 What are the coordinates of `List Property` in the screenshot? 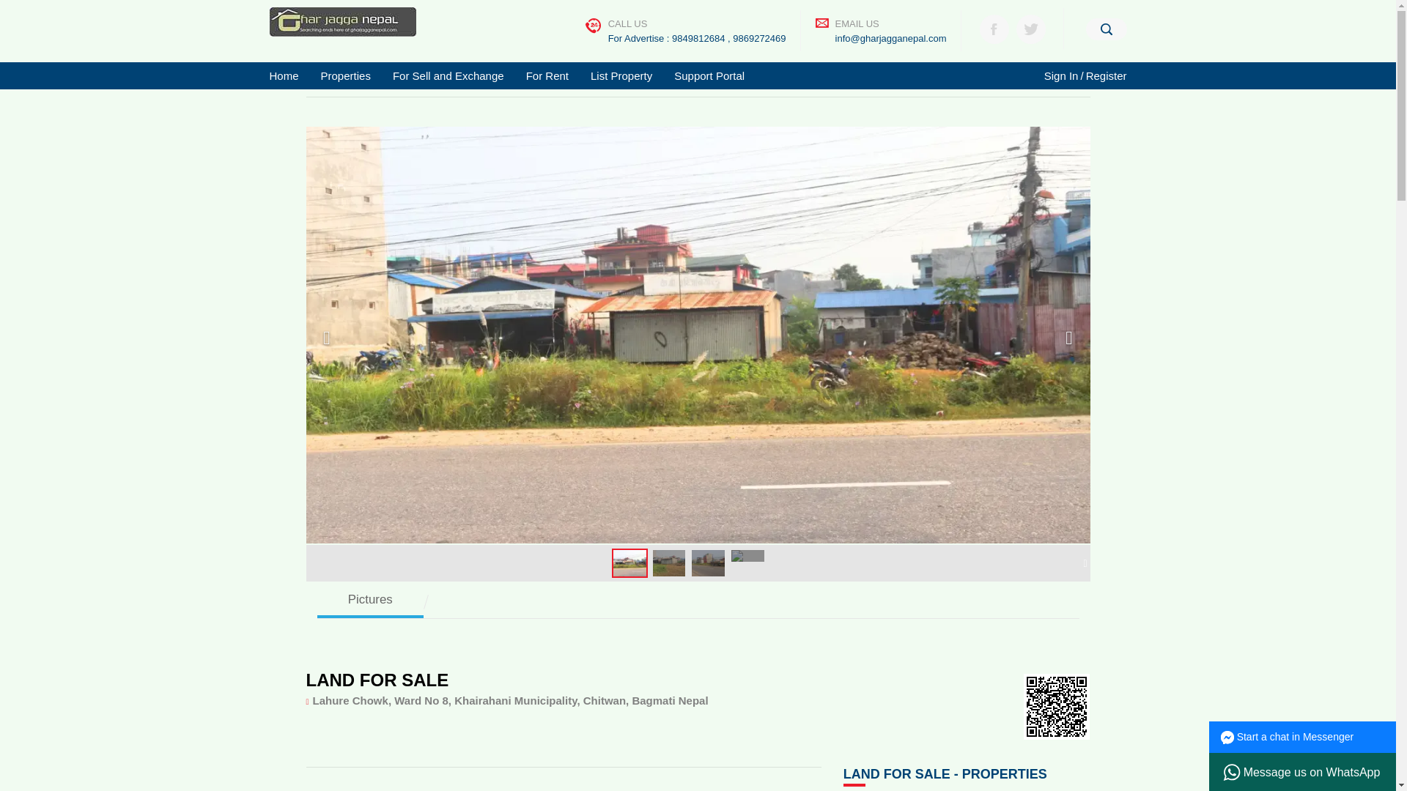 It's located at (621, 76).